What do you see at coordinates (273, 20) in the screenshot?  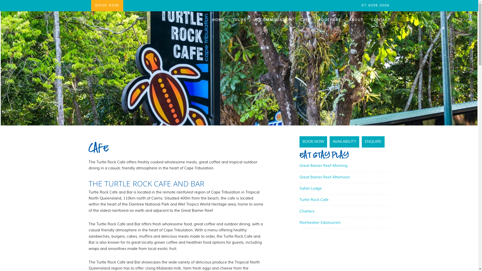 I see `ACCOMMODATION` at bounding box center [273, 20].